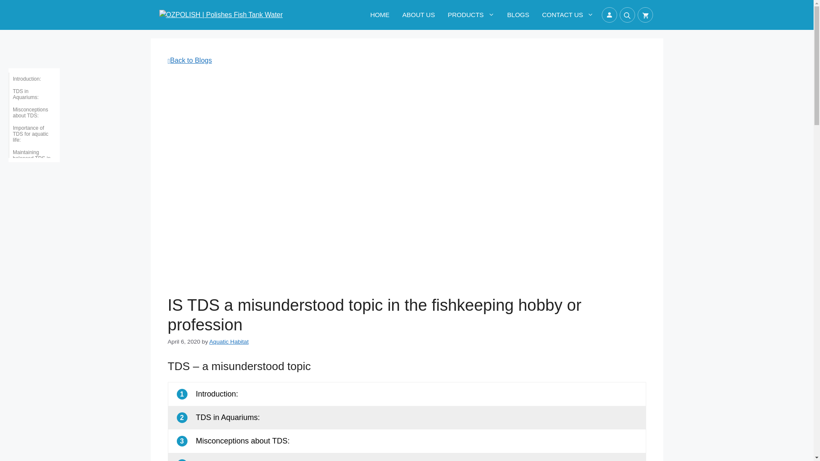 Image resolution: width=820 pixels, height=461 pixels. I want to click on HOME, so click(380, 15).